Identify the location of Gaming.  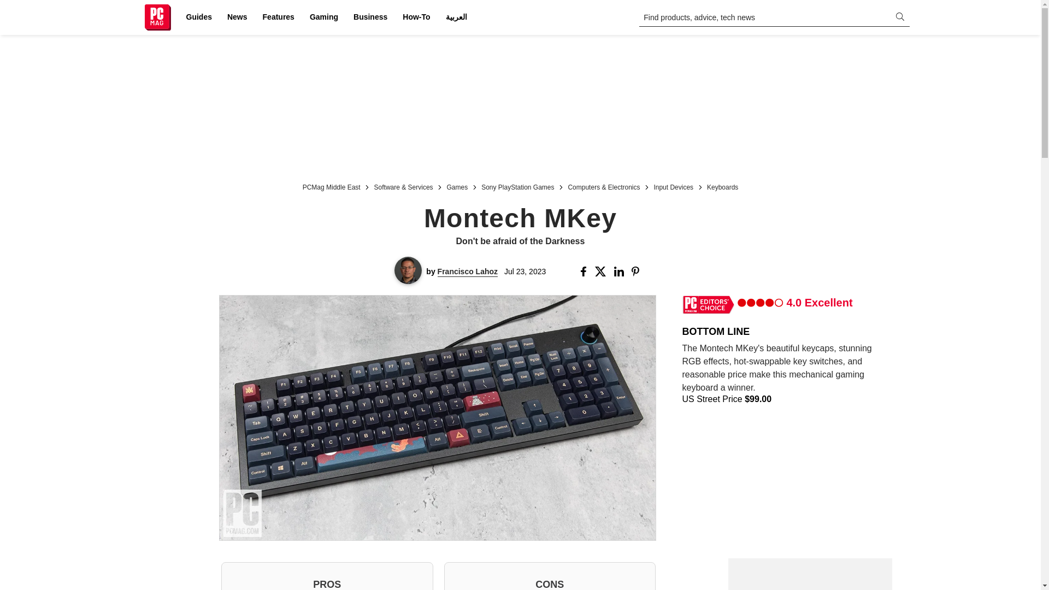
(323, 17).